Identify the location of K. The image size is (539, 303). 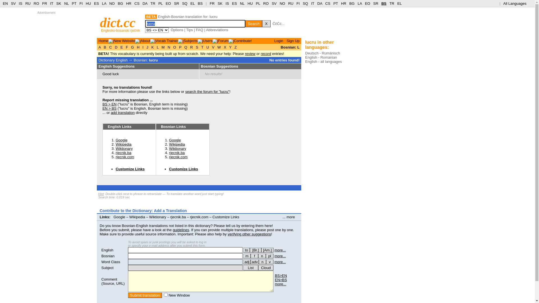
(152, 47).